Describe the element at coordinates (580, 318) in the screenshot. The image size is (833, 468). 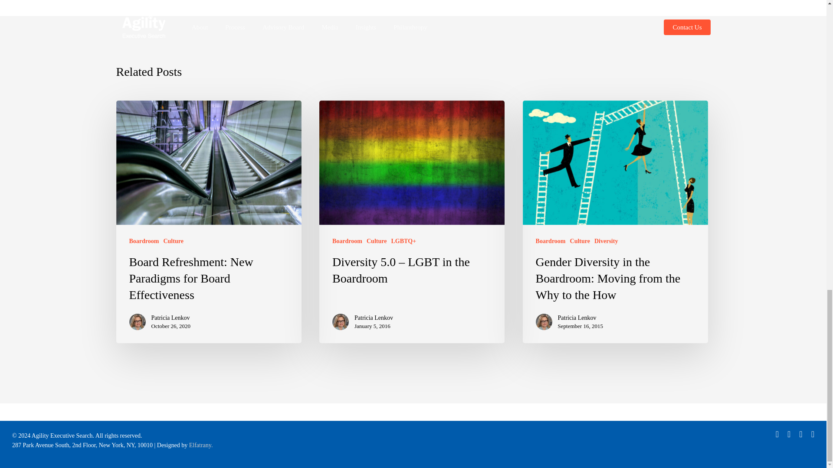
I see `Patricia Lenkov` at that location.